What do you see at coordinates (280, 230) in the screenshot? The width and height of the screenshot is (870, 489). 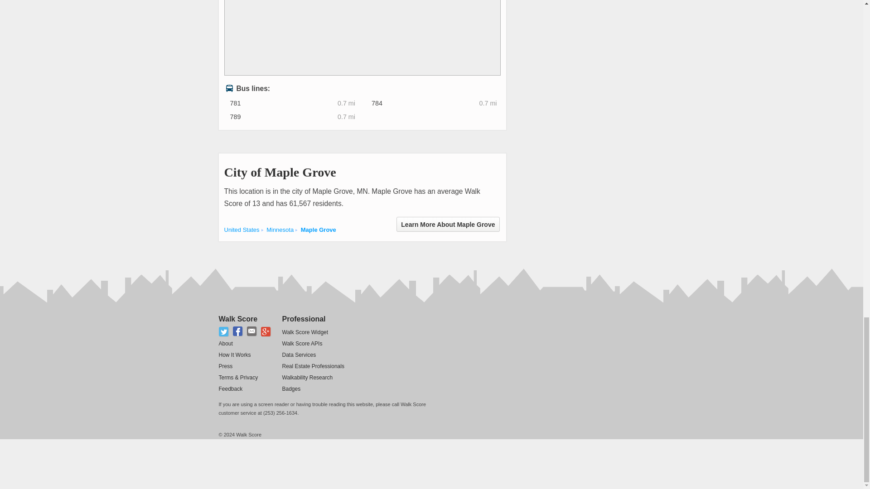 I see `Cities in Minnesota state` at bounding box center [280, 230].